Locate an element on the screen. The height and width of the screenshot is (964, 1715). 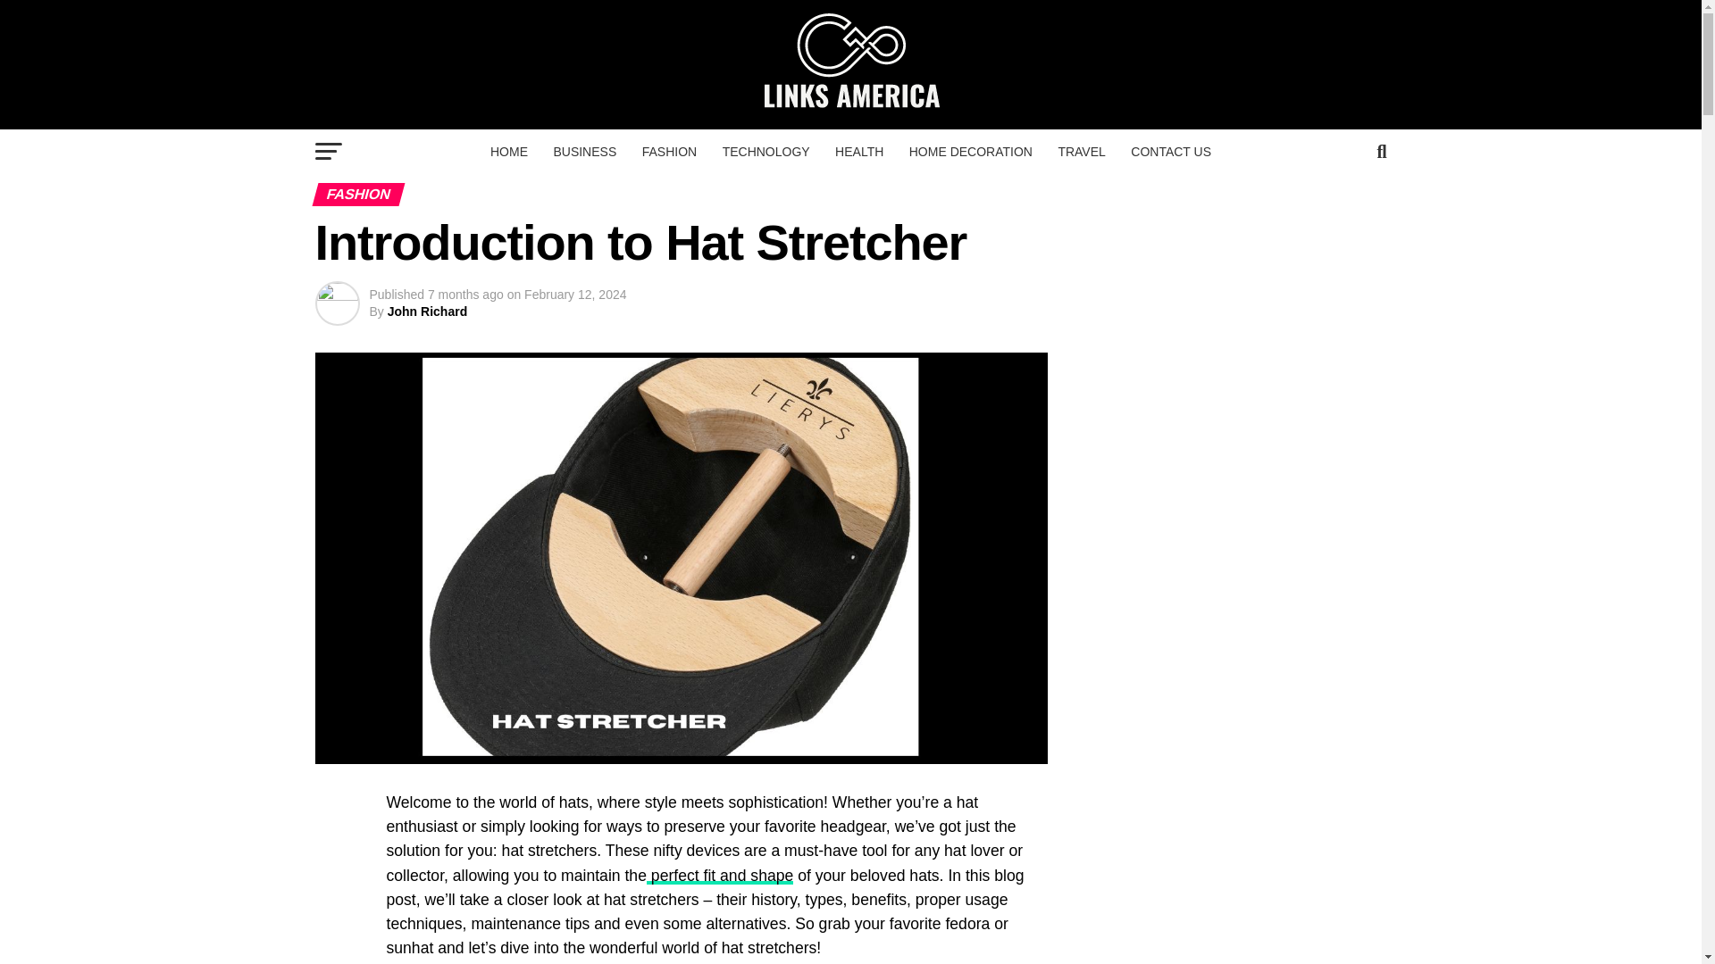
TECHNOLOGY is located at coordinates (766, 152).